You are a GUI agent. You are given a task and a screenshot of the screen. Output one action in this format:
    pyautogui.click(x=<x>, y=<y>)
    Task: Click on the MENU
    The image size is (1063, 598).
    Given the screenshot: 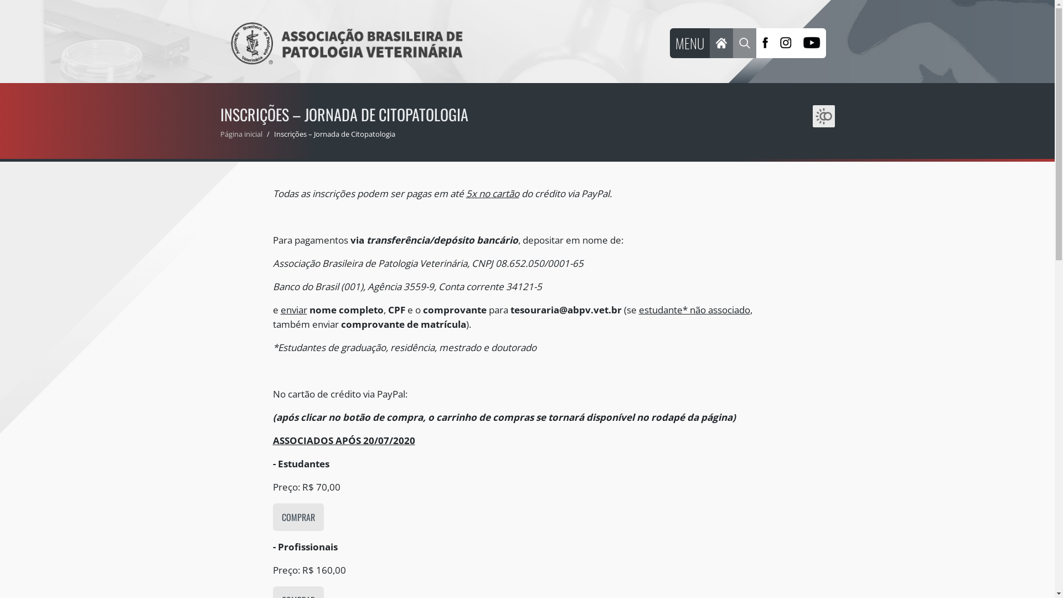 What is the action you would take?
    pyautogui.click(x=690, y=43)
    